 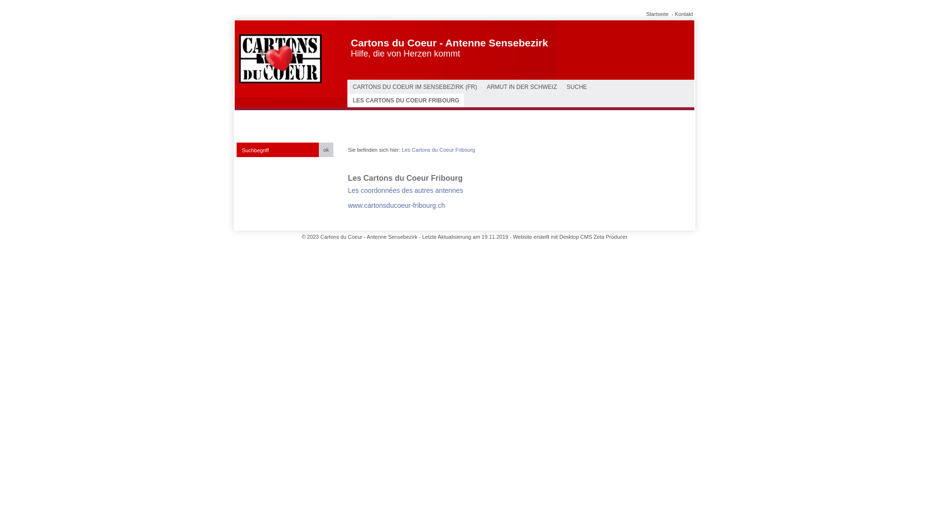 What do you see at coordinates (522, 87) in the screenshot?
I see `ARMUT IN DER SCHWEIZ` at bounding box center [522, 87].